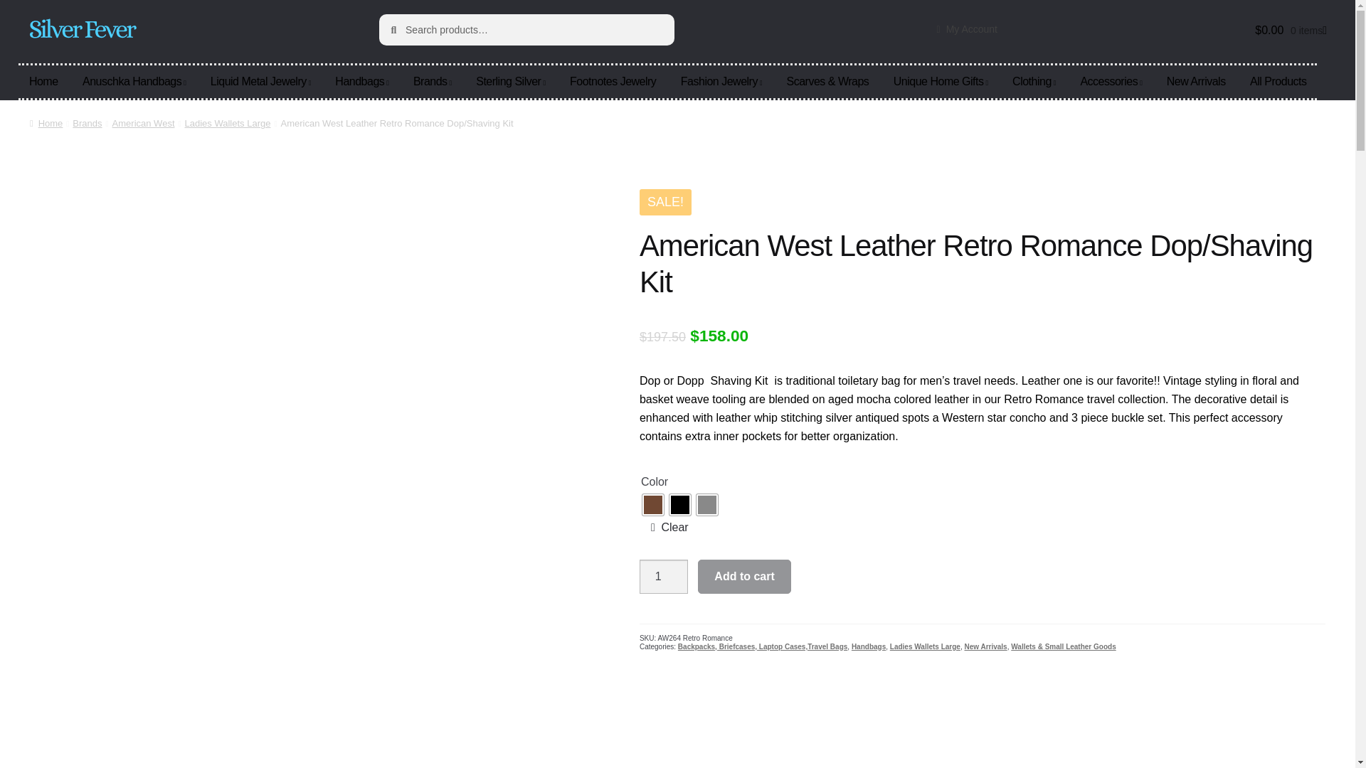 The width and height of the screenshot is (1366, 768). I want to click on Liquid Metal Jewelry, so click(260, 81).